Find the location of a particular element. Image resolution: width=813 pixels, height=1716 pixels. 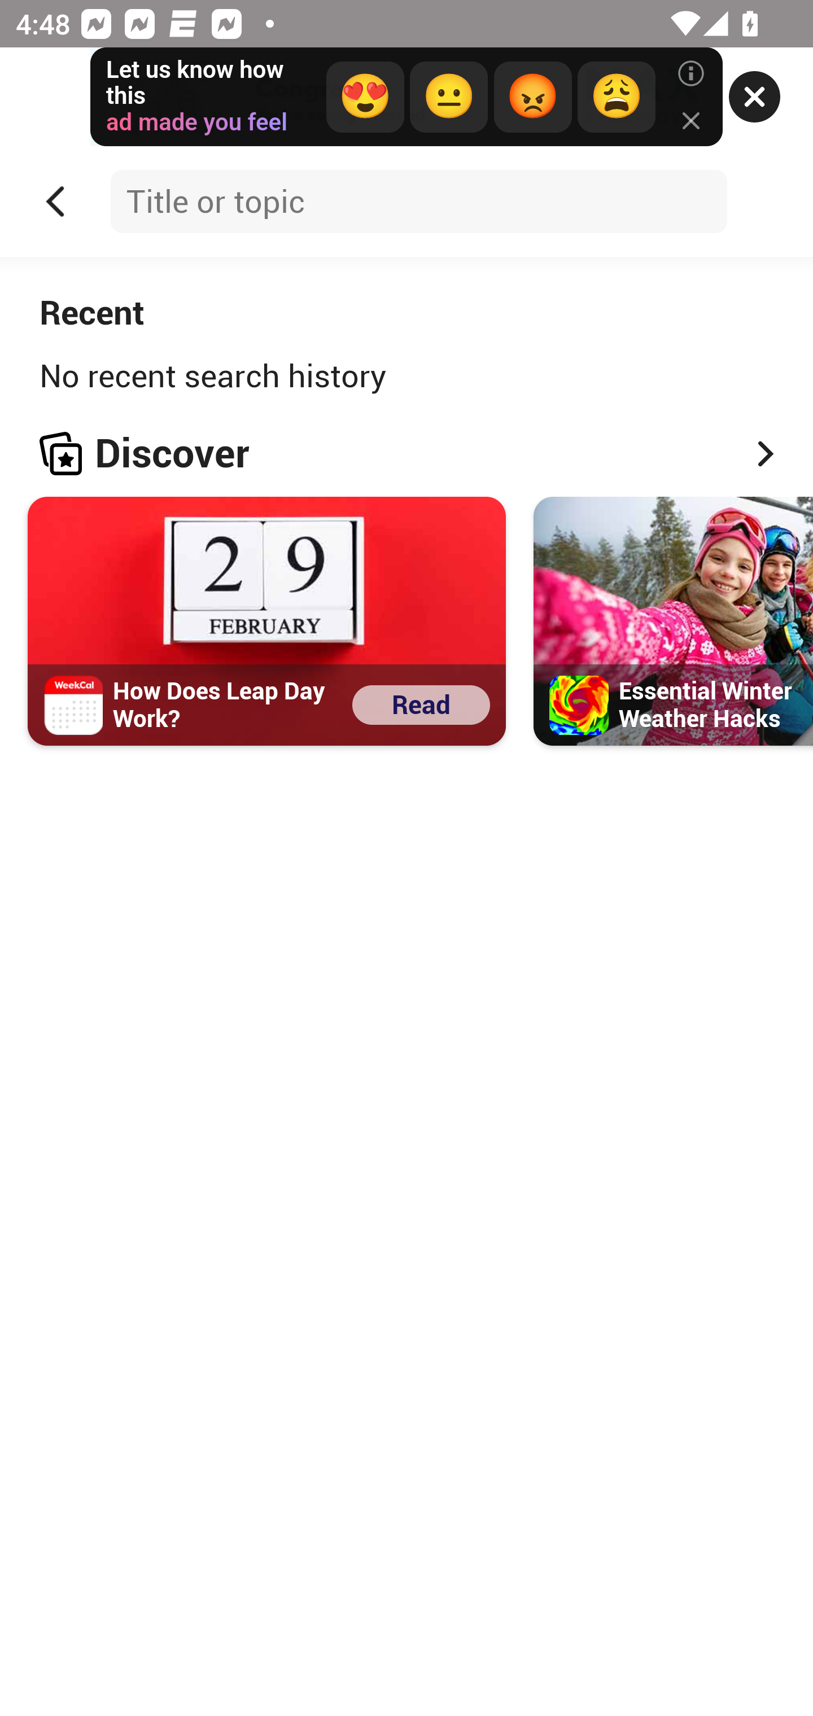

😐 is located at coordinates (448, 97).